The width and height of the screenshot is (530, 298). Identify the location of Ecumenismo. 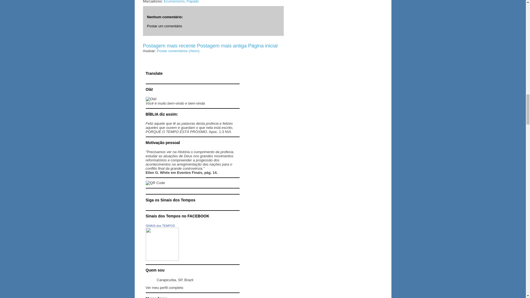
(174, 2).